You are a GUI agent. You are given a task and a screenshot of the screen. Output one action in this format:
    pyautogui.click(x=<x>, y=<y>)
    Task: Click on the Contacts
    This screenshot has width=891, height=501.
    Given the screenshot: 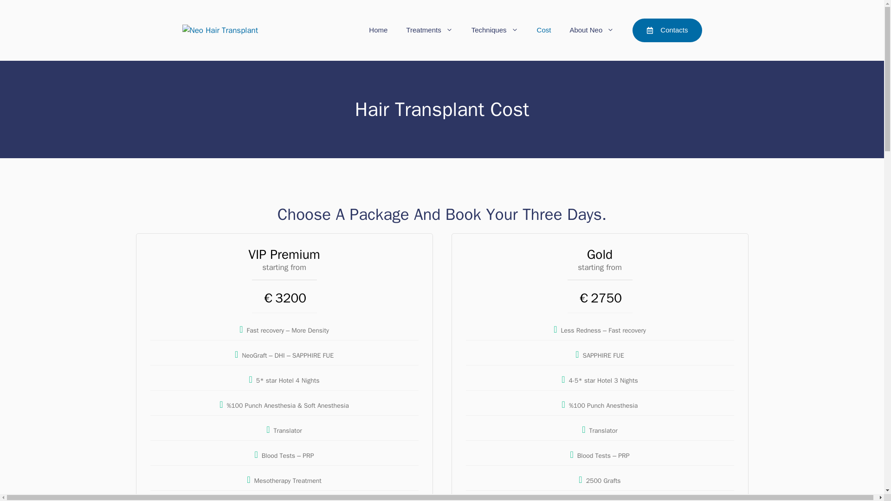 What is the action you would take?
    pyautogui.click(x=667, y=30)
    